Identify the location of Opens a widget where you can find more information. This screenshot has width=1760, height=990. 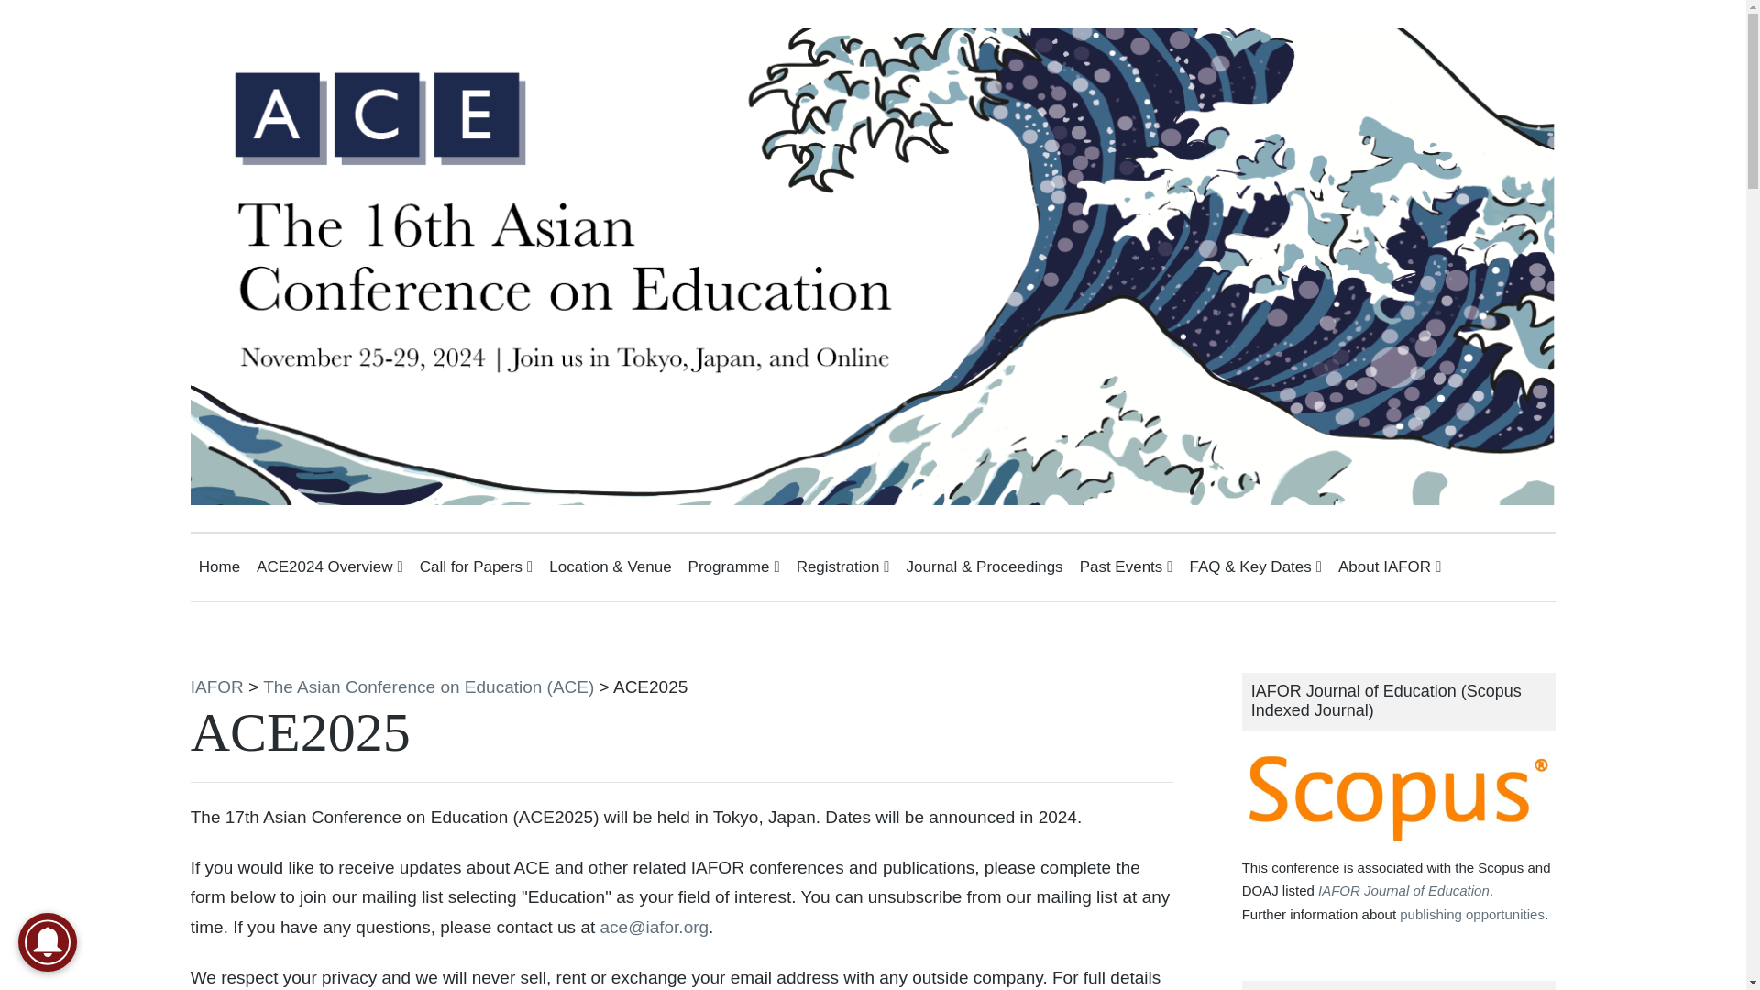
(1661, 957).